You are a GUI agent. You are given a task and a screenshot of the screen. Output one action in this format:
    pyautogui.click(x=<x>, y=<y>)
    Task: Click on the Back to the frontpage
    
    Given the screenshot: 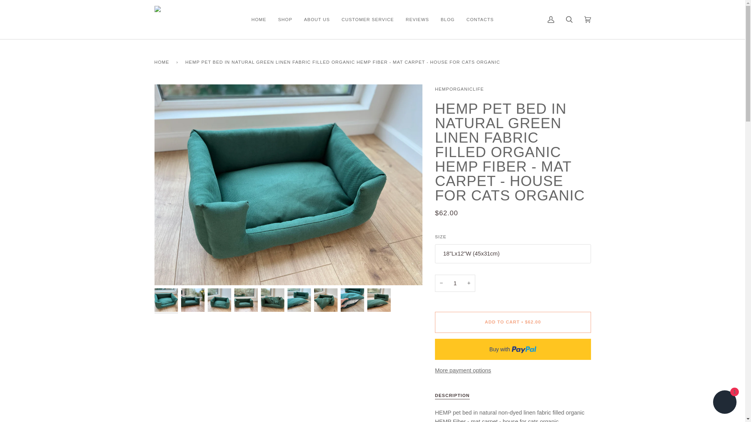 What is the action you would take?
    pyautogui.click(x=163, y=62)
    